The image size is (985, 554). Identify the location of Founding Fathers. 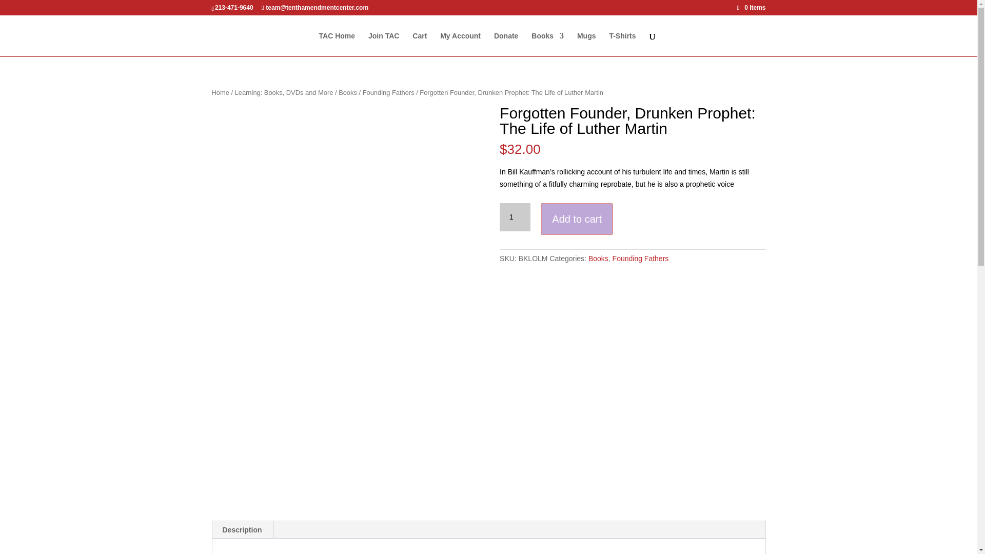
(388, 92).